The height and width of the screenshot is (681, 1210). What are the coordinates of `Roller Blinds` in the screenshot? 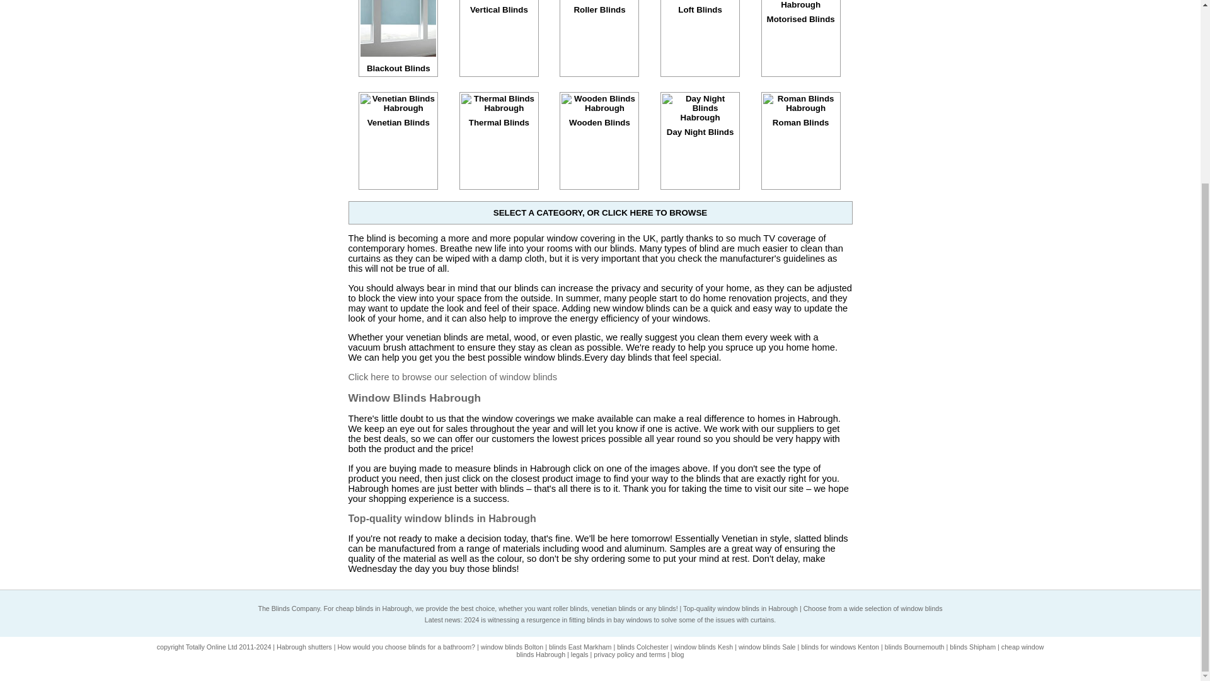 It's located at (599, 7).